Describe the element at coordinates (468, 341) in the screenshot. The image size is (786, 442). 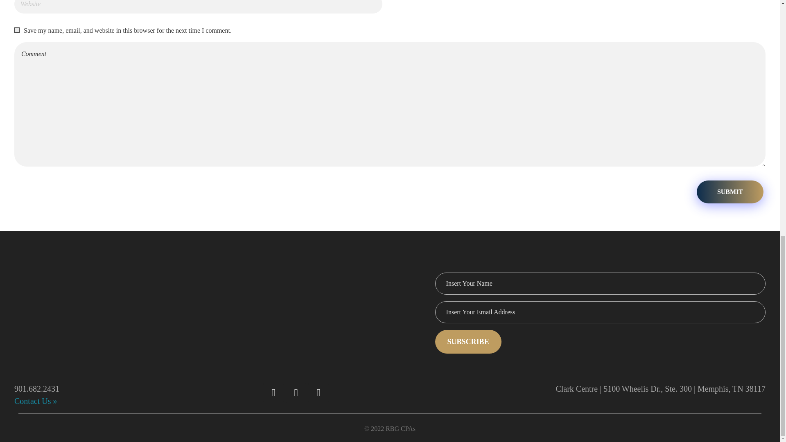
I see `Subscribe` at that location.